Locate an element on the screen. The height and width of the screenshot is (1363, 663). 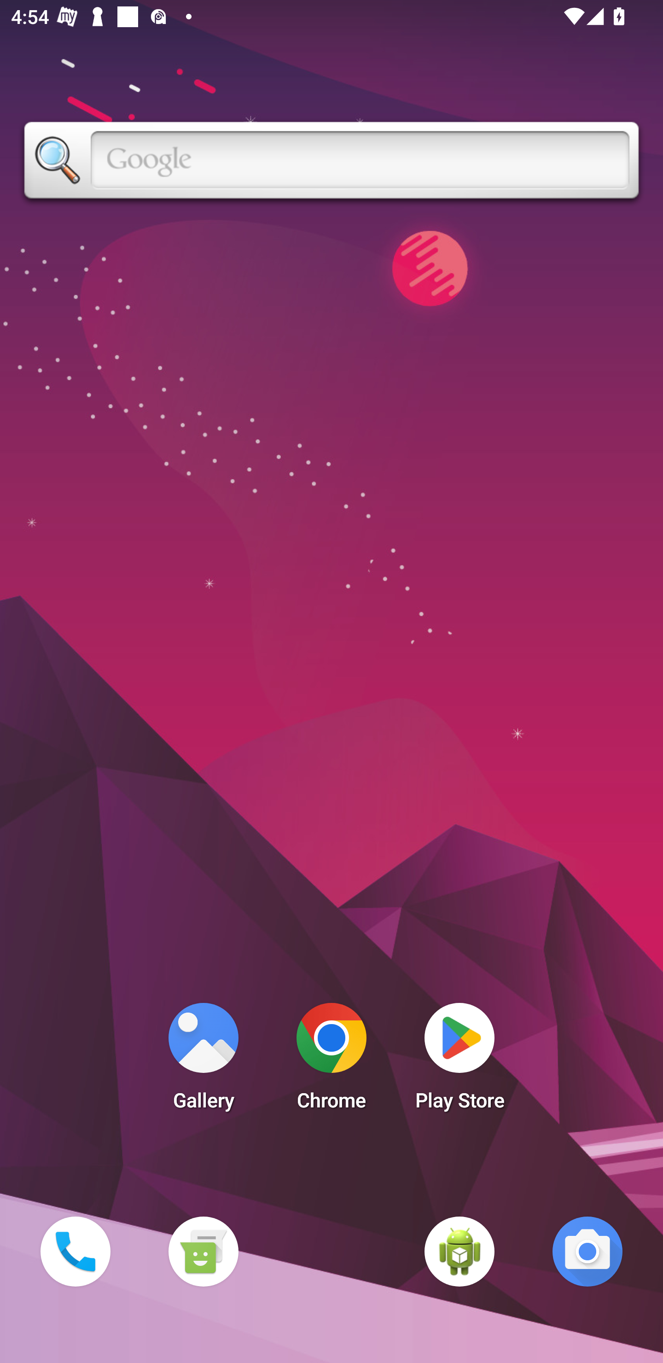
Chrome is located at coordinates (331, 1061).